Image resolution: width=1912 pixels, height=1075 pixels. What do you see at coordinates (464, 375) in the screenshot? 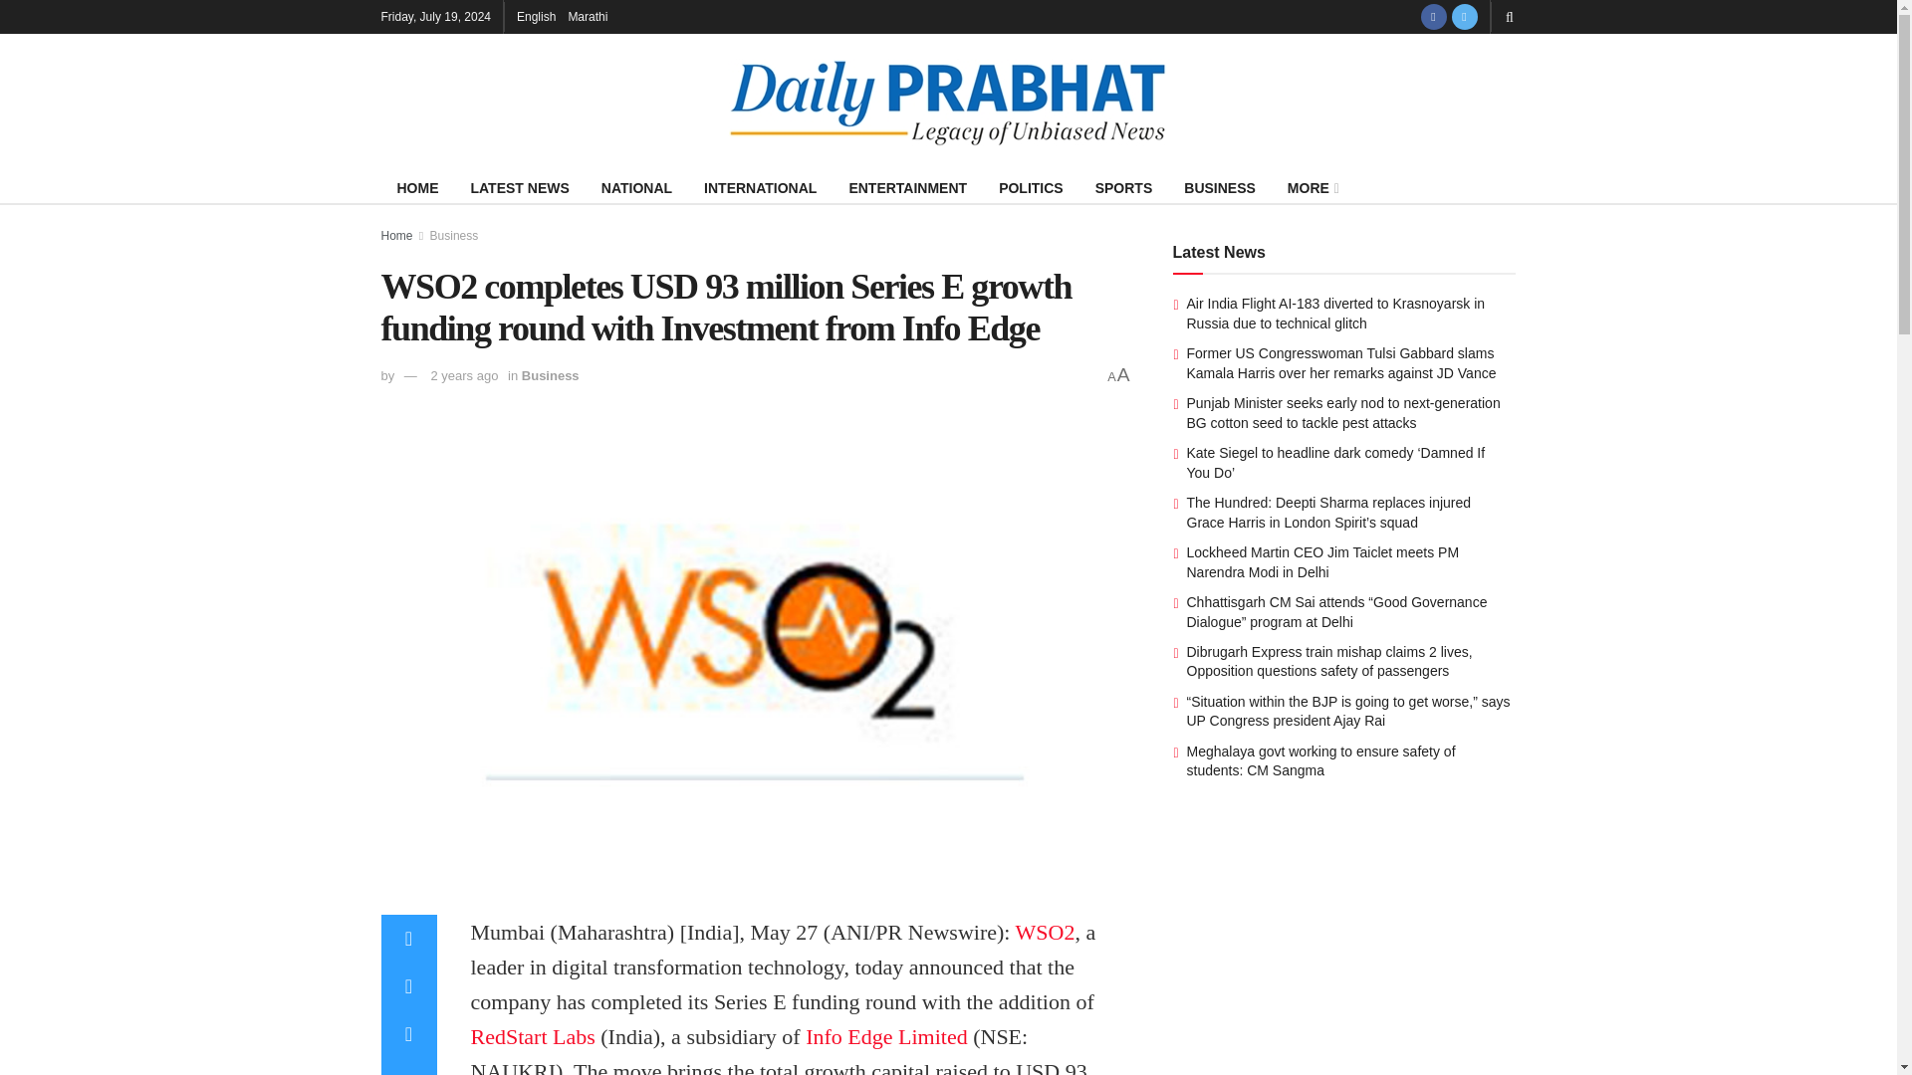
I see `2 years ago` at bounding box center [464, 375].